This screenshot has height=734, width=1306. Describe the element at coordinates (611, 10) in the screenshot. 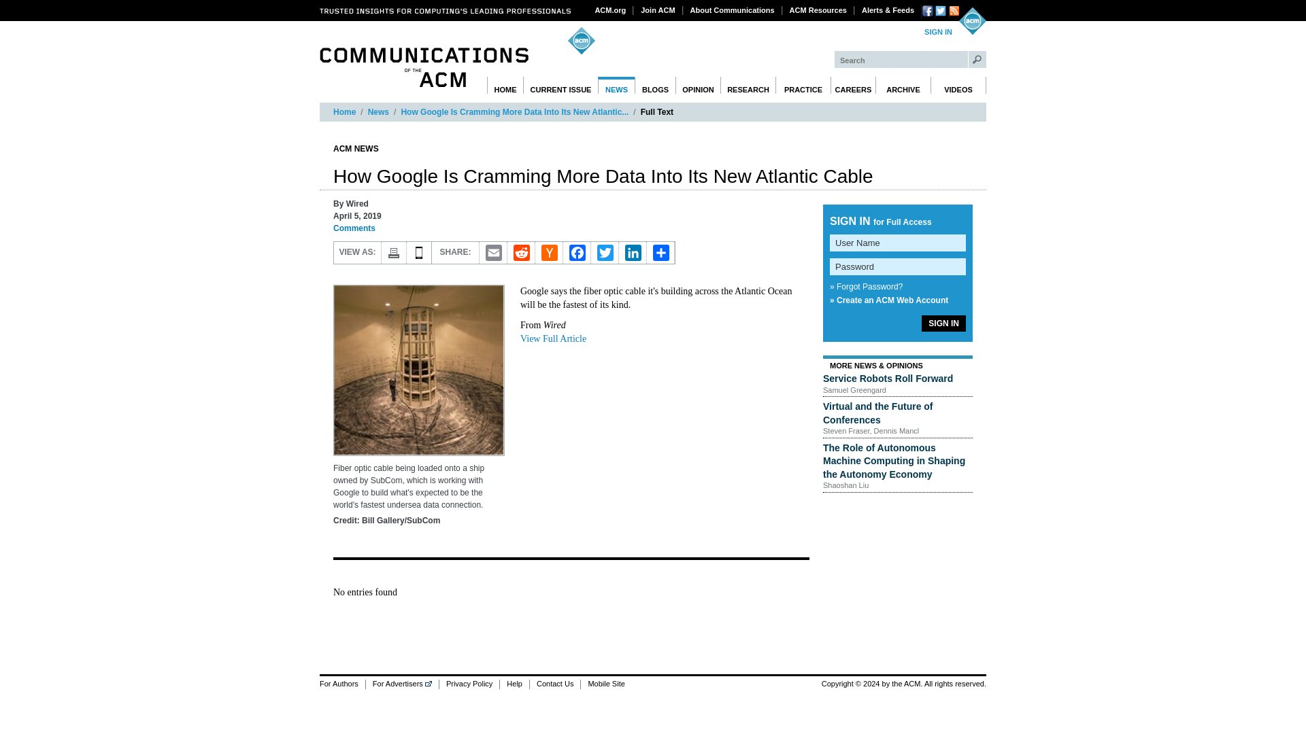

I see `ACM.org` at that location.